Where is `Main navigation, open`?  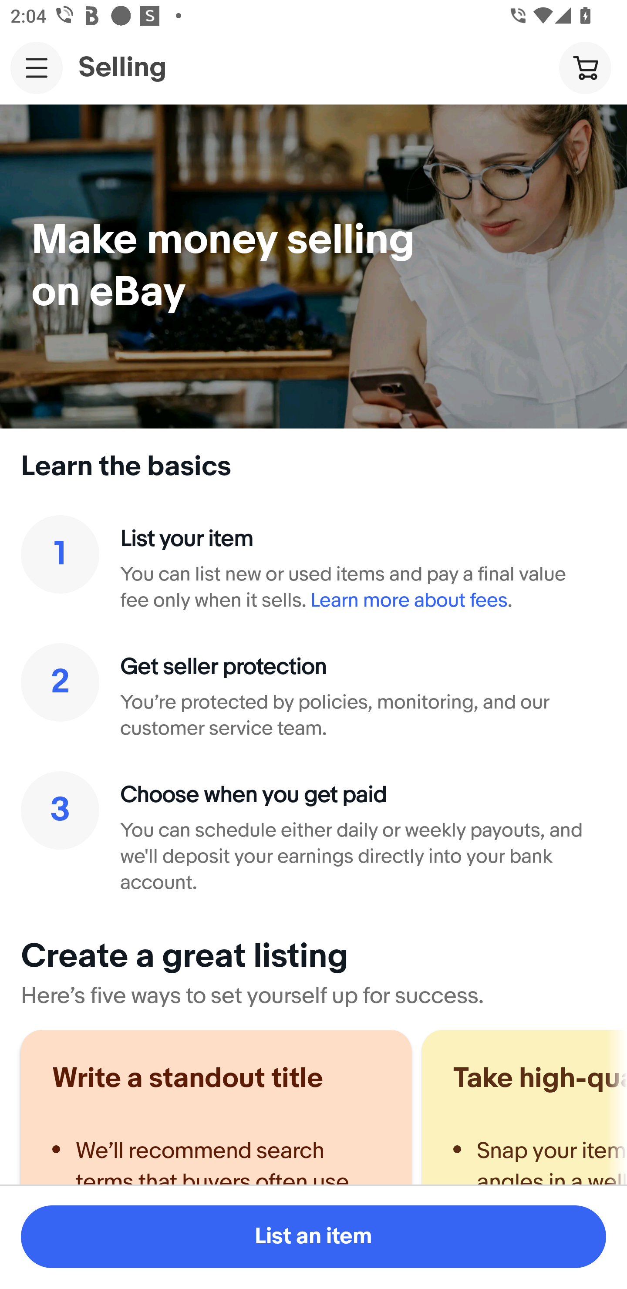
Main navigation, open is located at coordinates (37, 67).